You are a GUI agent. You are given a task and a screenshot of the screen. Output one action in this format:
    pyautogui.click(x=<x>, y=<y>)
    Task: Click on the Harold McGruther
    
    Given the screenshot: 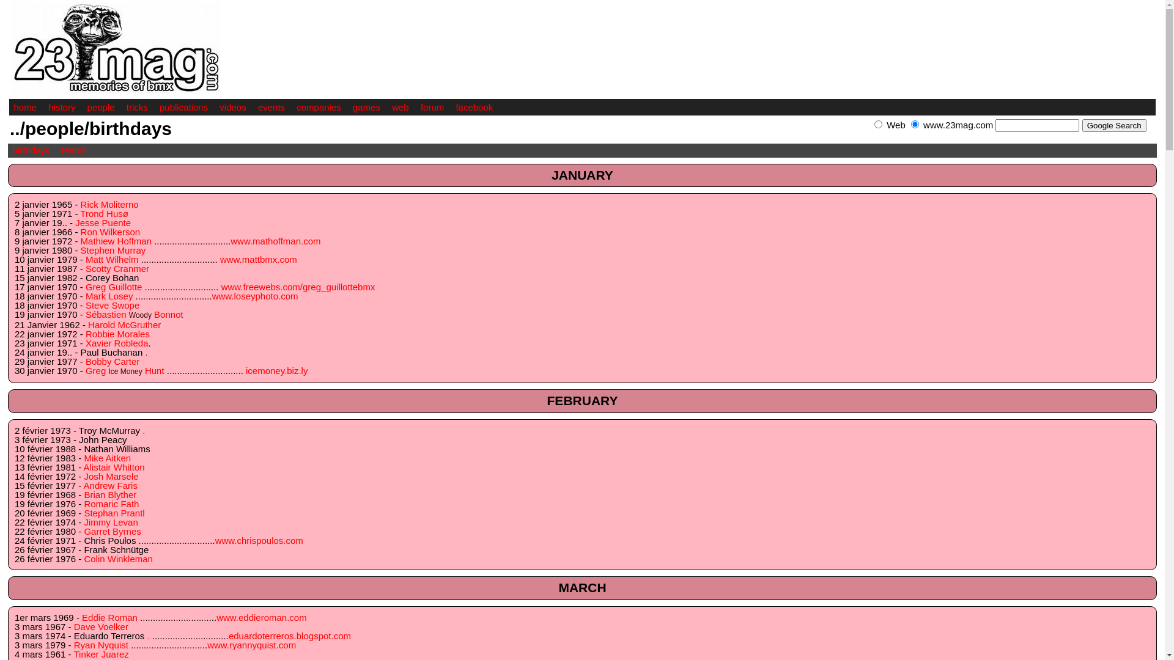 What is the action you would take?
    pyautogui.click(x=125, y=325)
    